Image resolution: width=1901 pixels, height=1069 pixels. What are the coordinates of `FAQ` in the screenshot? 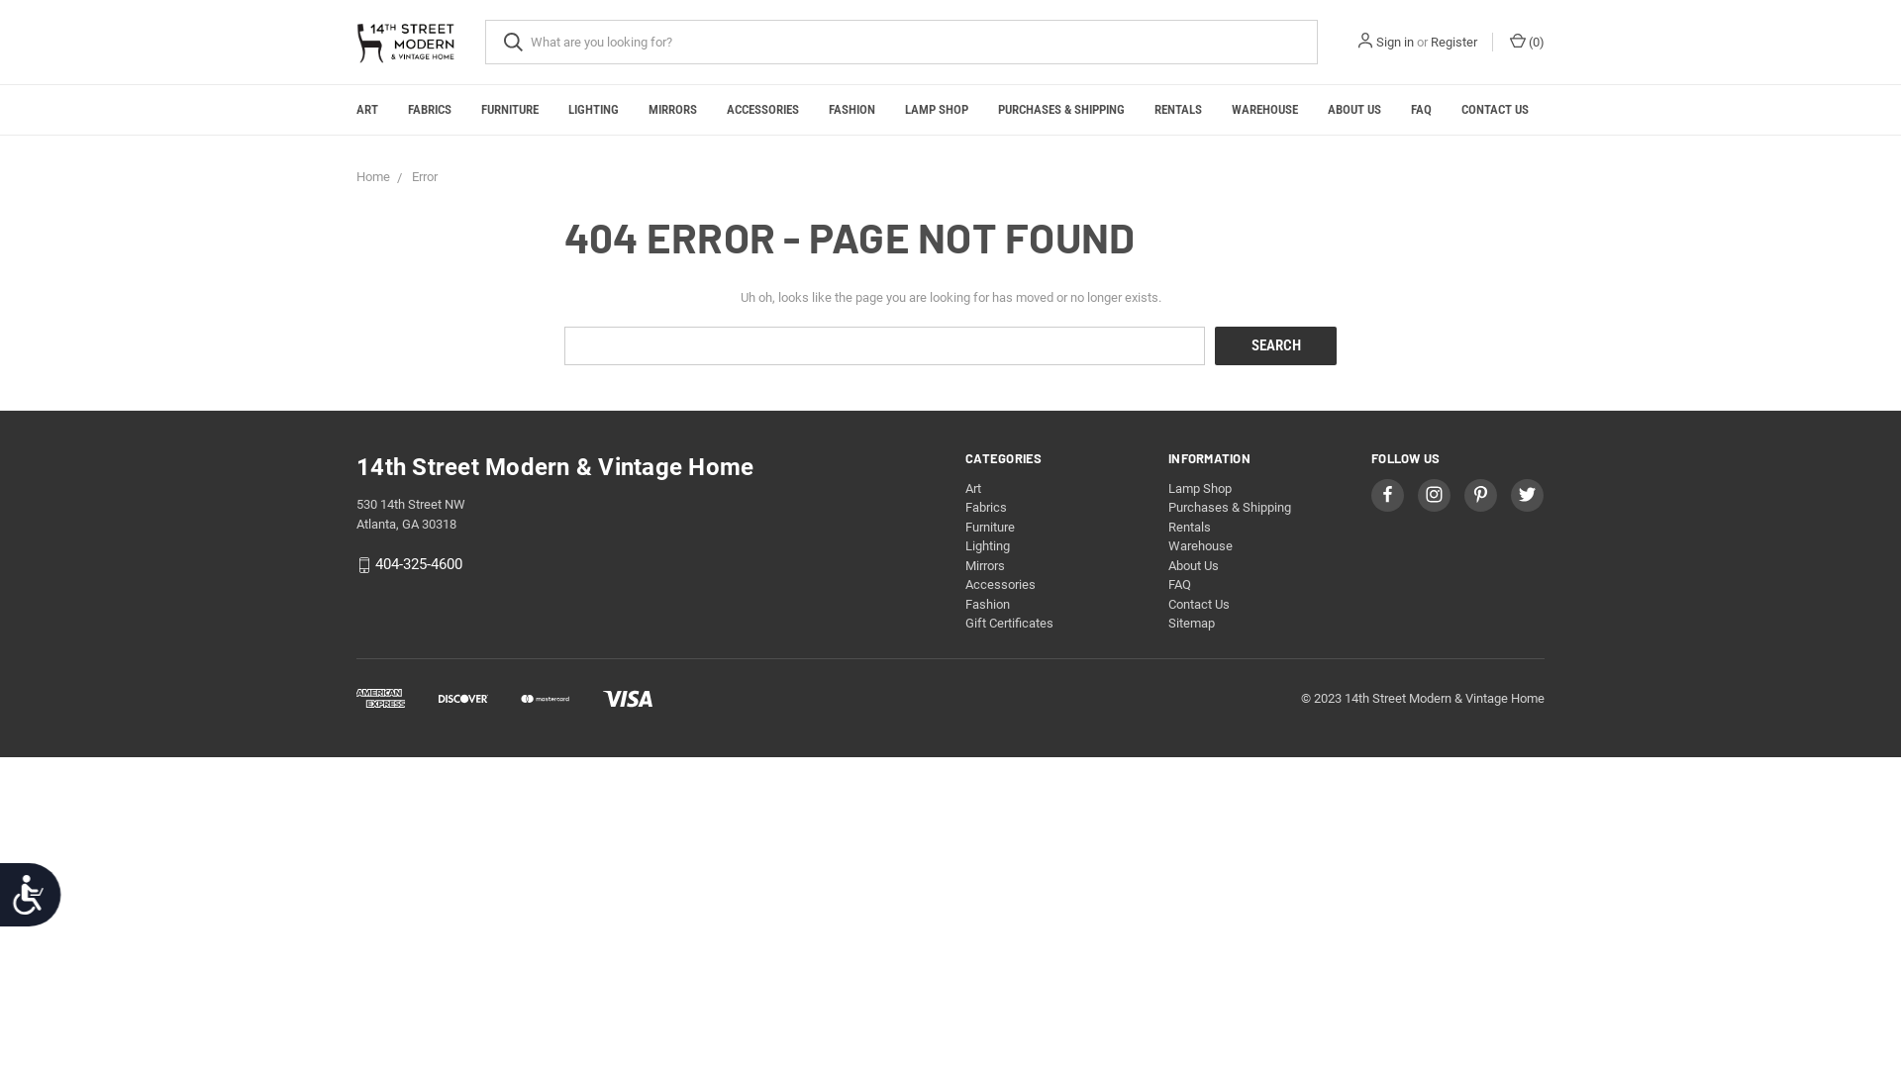 It's located at (1180, 584).